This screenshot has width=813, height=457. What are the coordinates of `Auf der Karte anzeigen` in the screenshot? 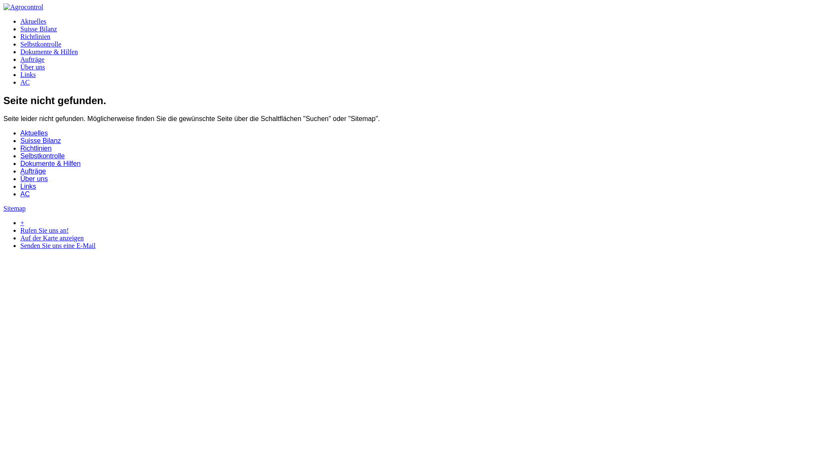 It's located at (52, 238).